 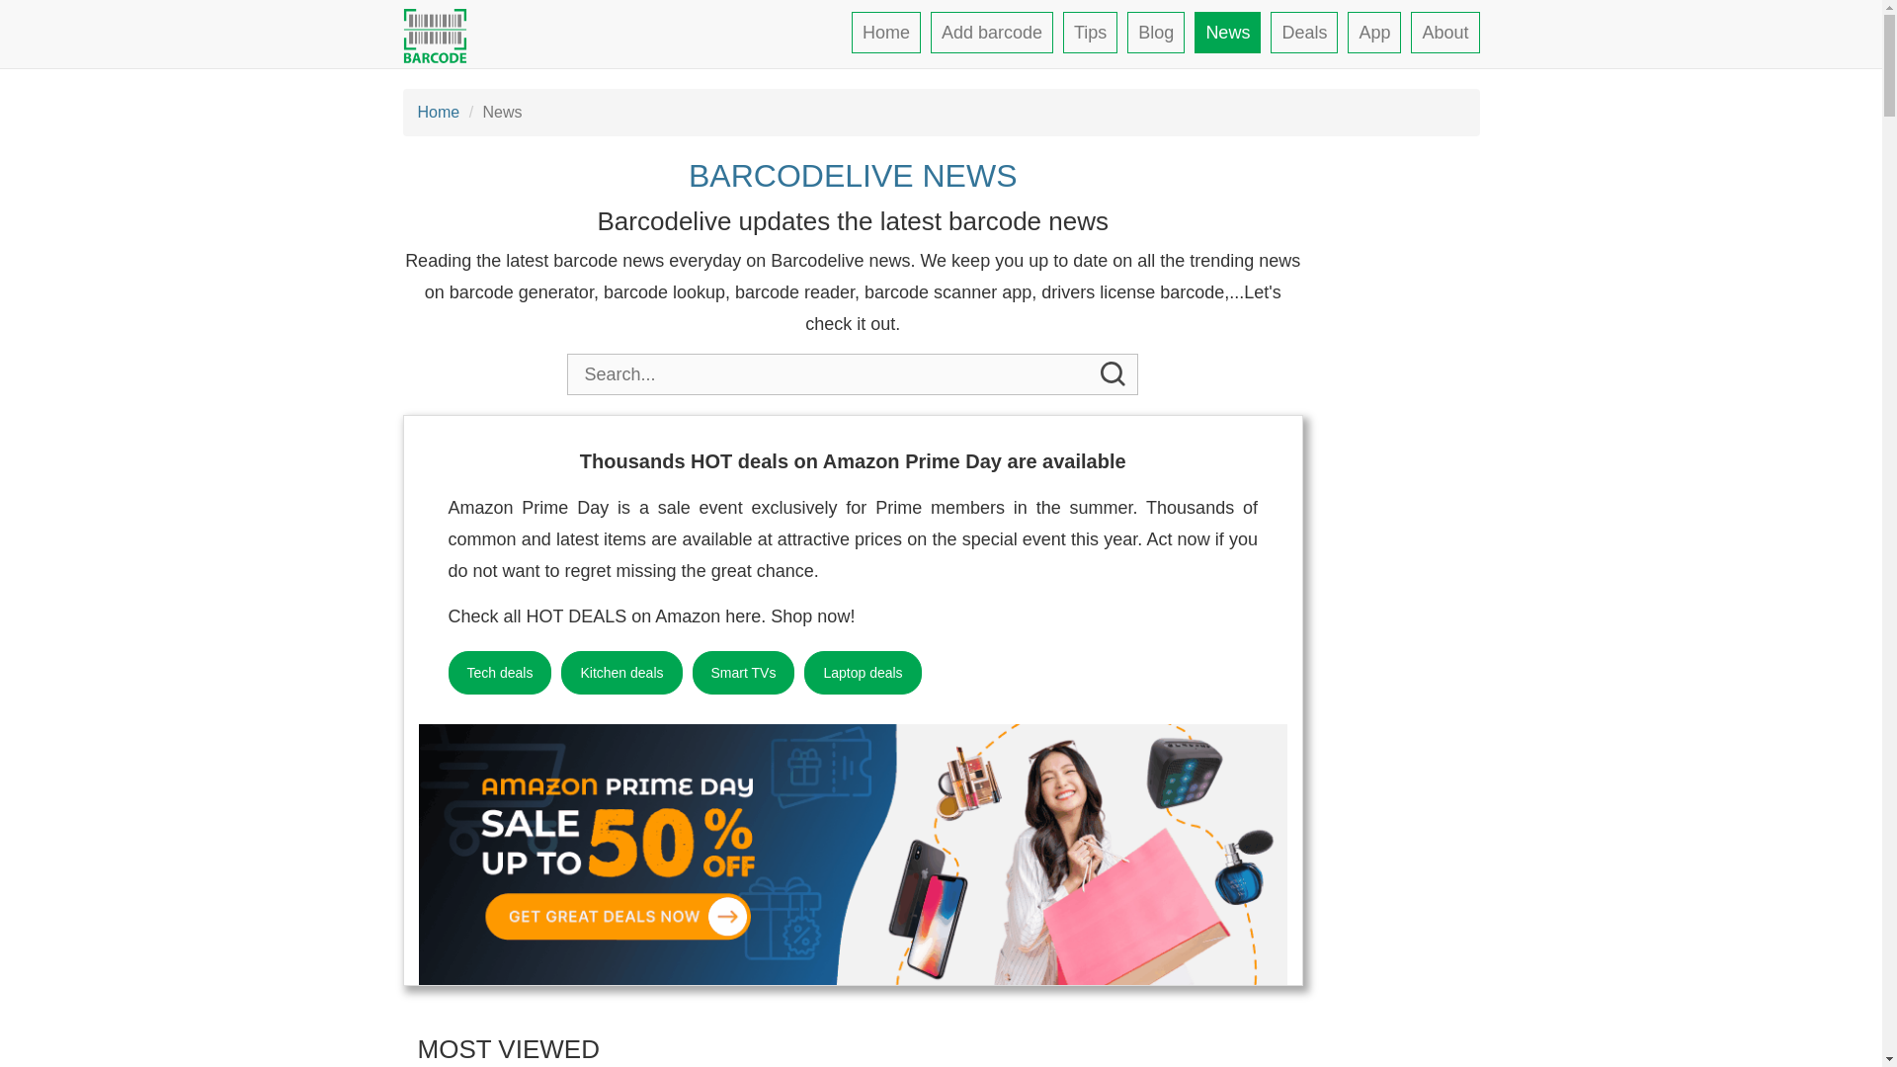 What do you see at coordinates (1304, 32) in the screenshot?
I see `Deals` at bounding box center [1304, 32].